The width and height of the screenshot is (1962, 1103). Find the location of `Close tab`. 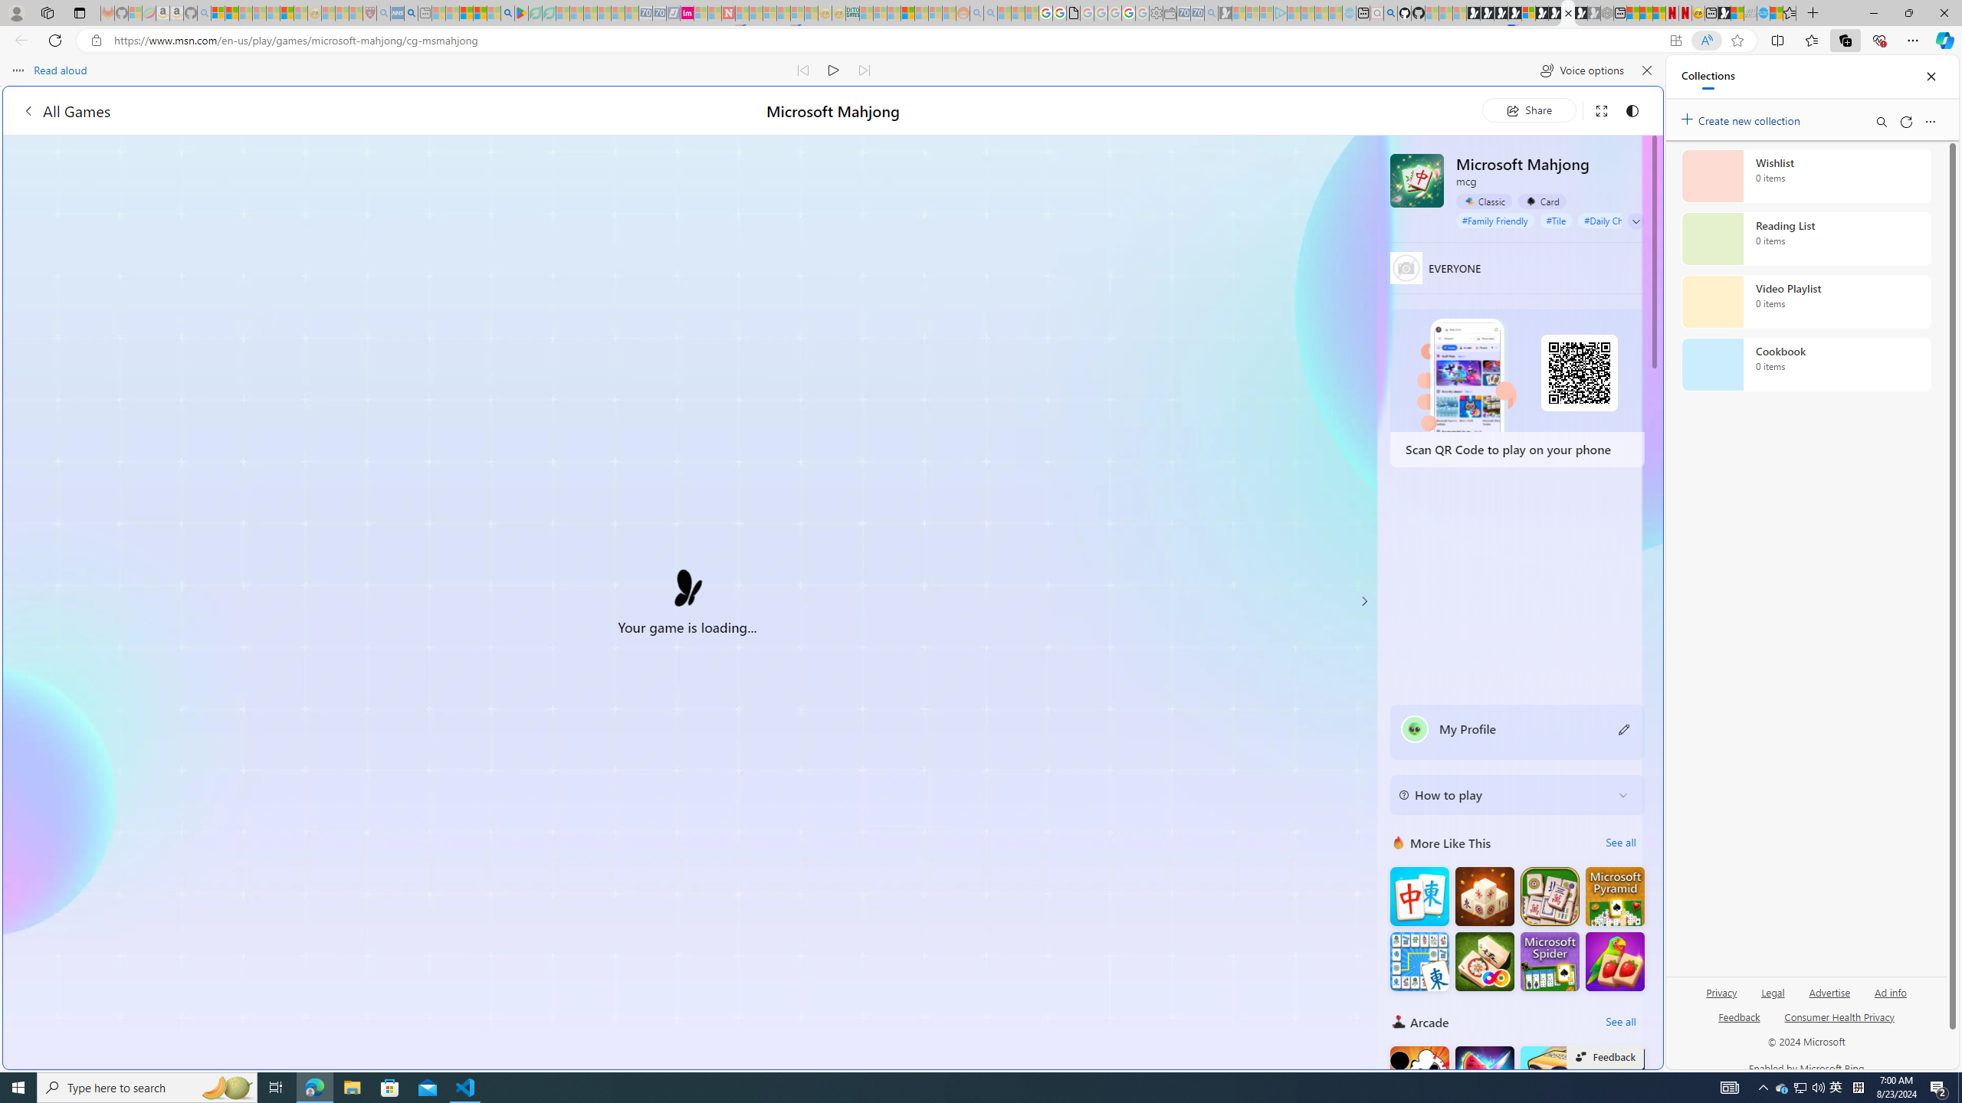

Close tab is located at coordinates (1568, 12).